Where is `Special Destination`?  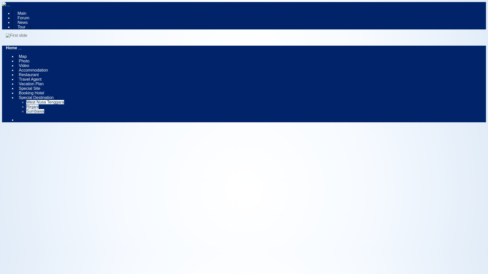
Special Destination is located at coordinates (36, 97).